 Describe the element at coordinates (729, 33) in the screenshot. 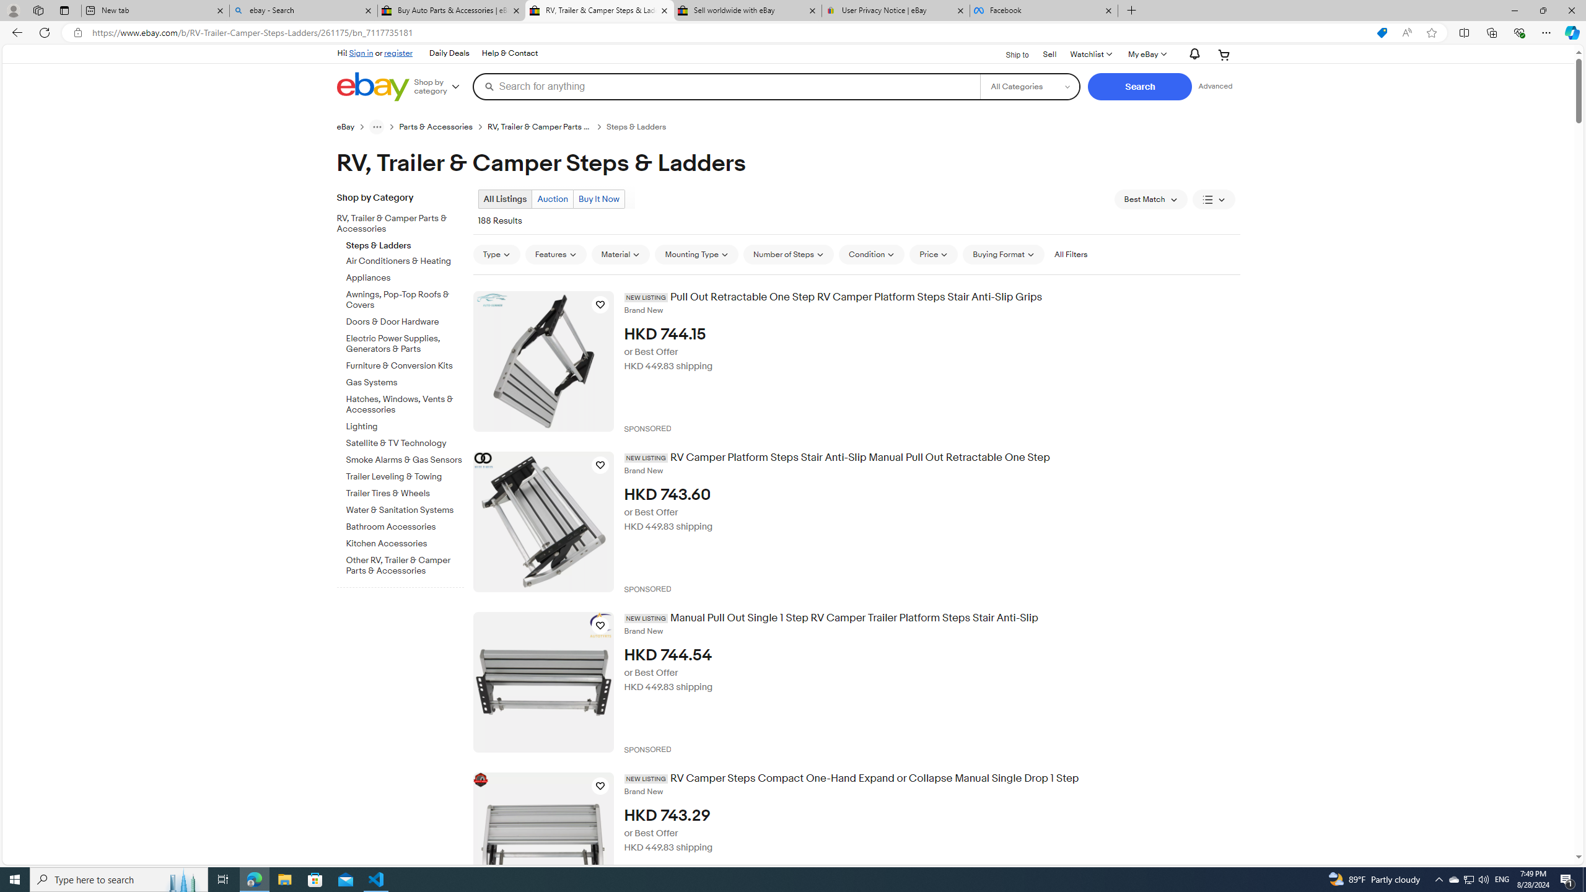

I see `Address and search bar` at that location.